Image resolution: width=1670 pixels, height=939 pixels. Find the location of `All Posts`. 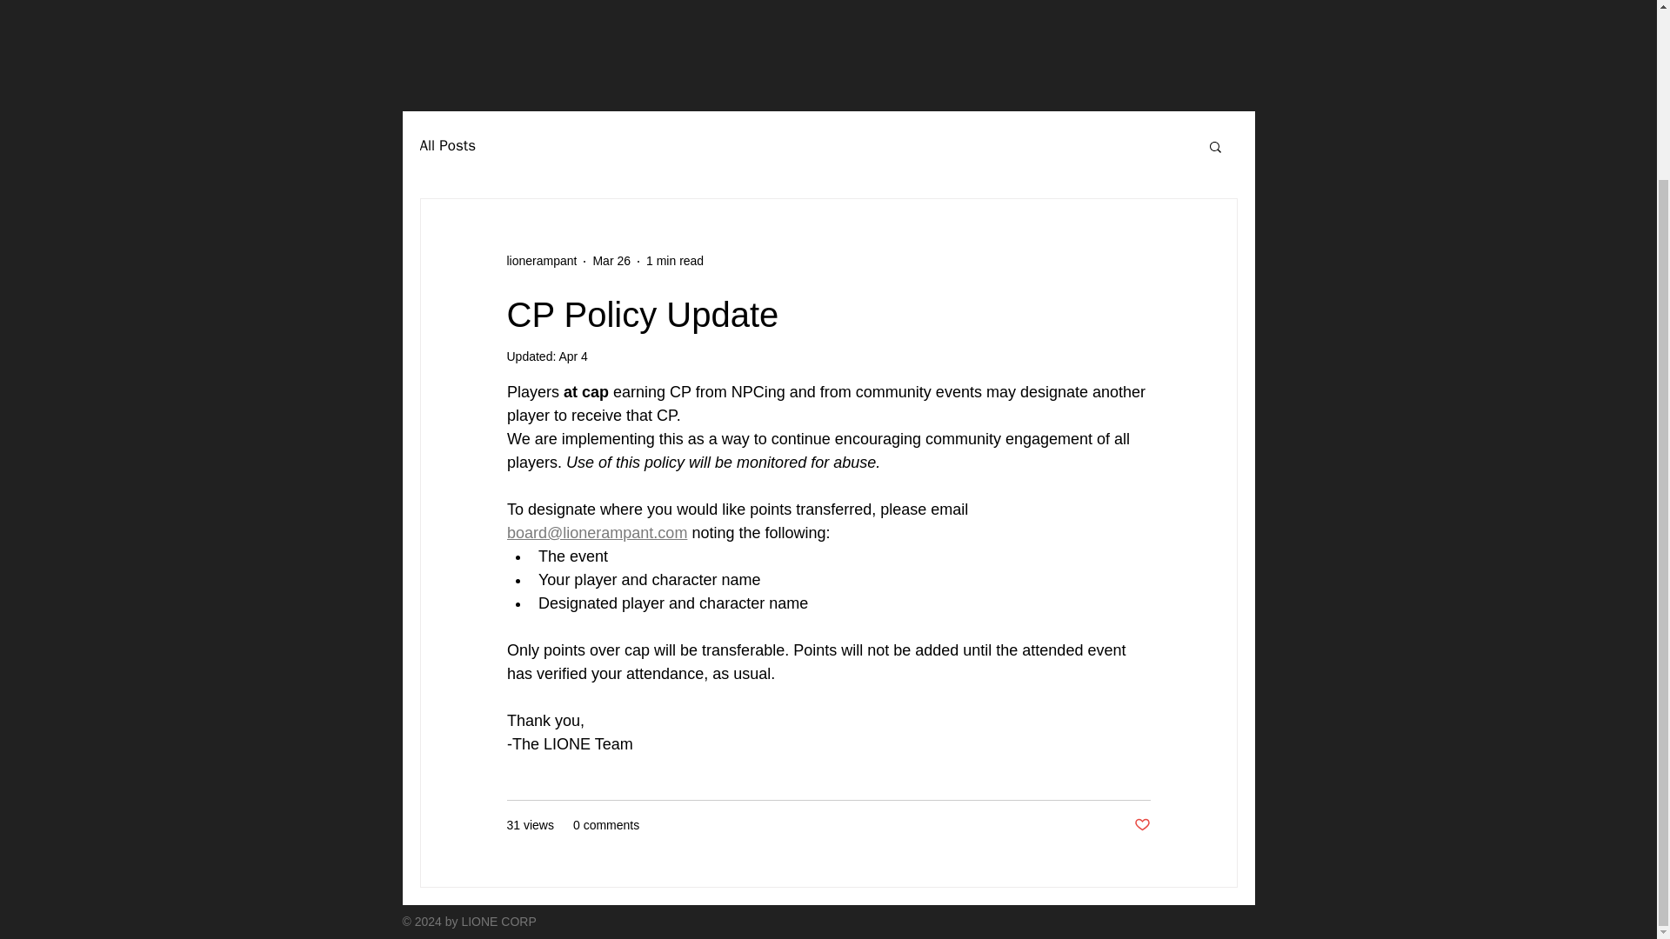

All Posts is located at coordinates (447, 145).